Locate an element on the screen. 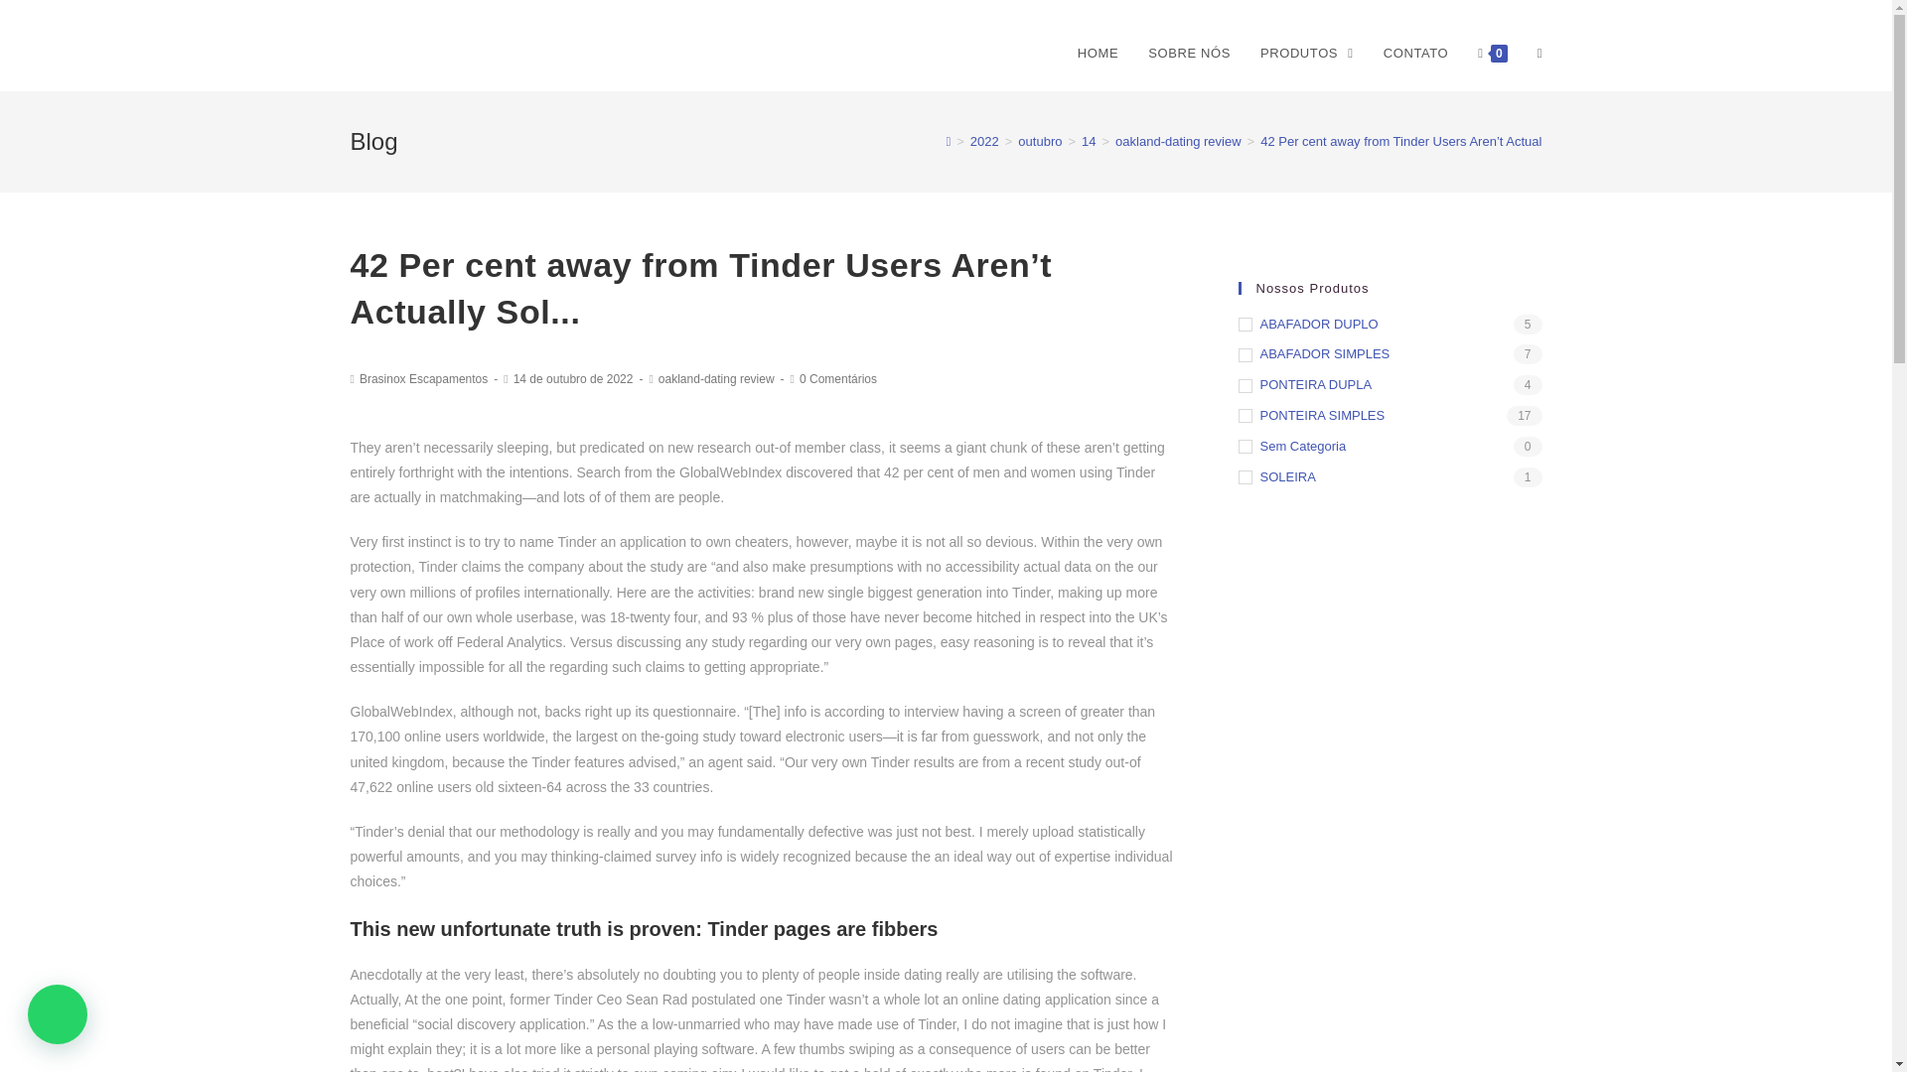 The width and height of the screenshot is (1907, 1072). PRODUTOS is located at coordinates (1307, 54).